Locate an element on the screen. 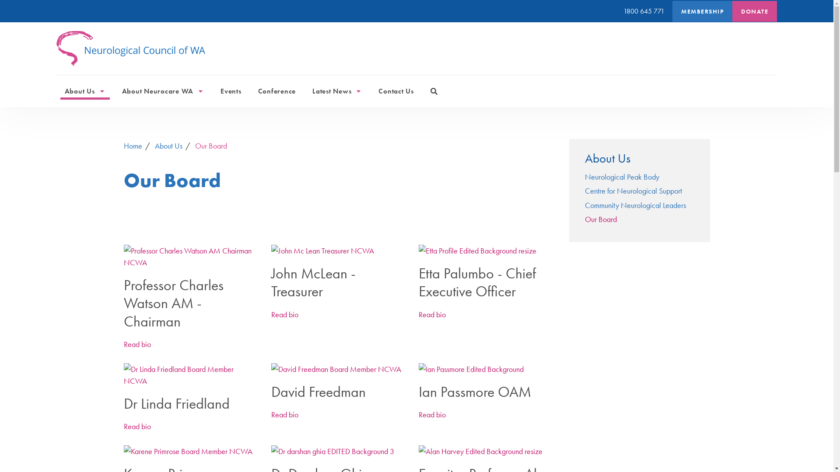  Read more:             Dr Linda Friedland
 is located at coordinates (191, 375).